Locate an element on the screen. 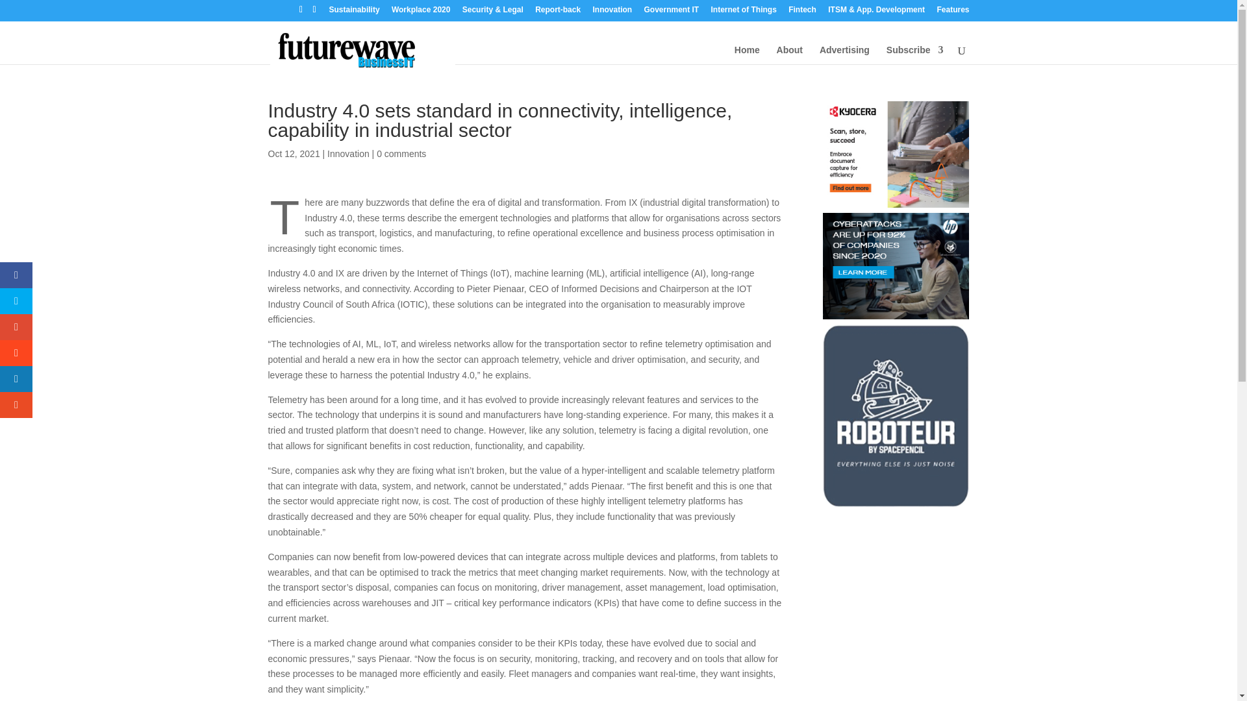 The width and height of the screenshot is (1247, 701). Features is located at coordinates (952, 12).